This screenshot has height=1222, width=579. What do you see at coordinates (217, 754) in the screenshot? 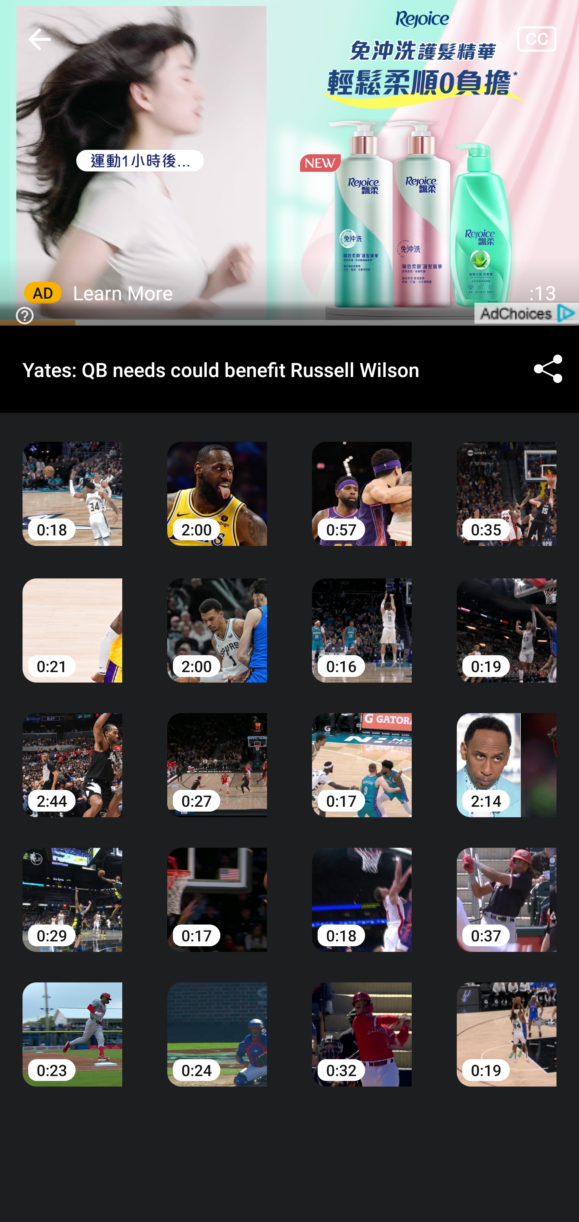
I see `0:27` at bounding box center [217, 754].